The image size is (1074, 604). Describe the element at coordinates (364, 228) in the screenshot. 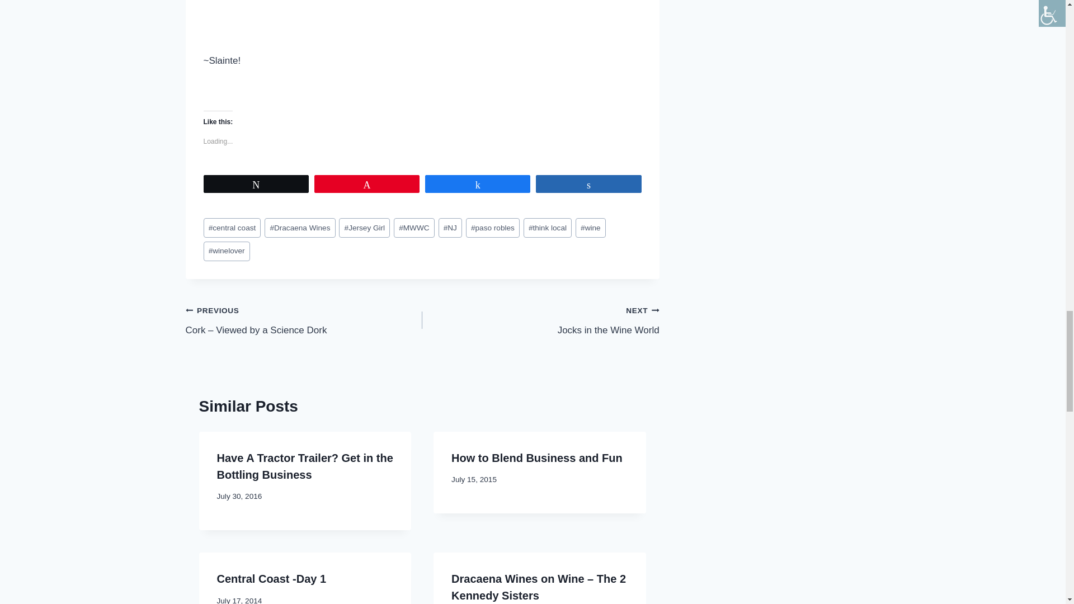

I see `Jersey Girl` at that location.